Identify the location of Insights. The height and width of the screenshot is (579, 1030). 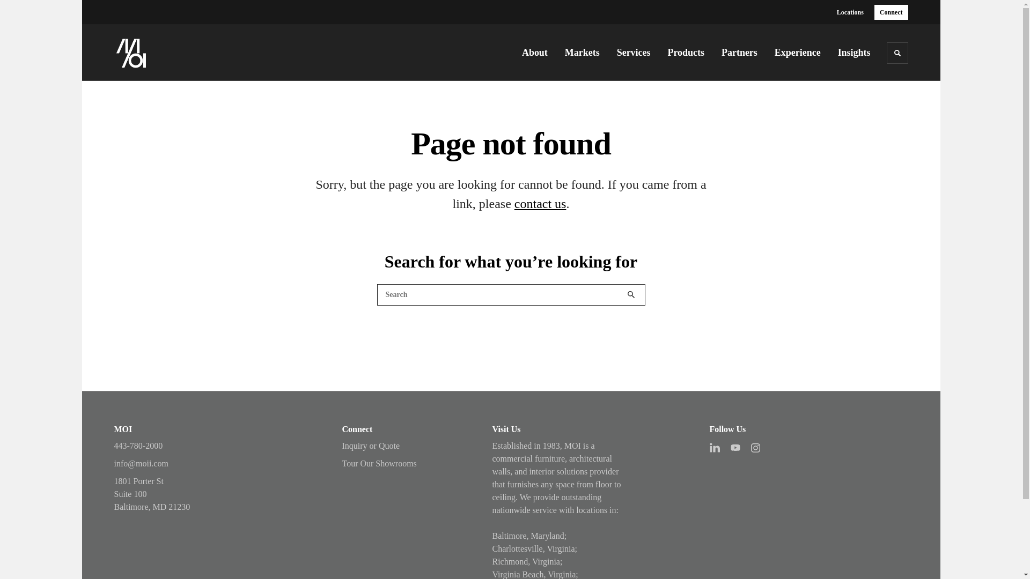
(854, 53).